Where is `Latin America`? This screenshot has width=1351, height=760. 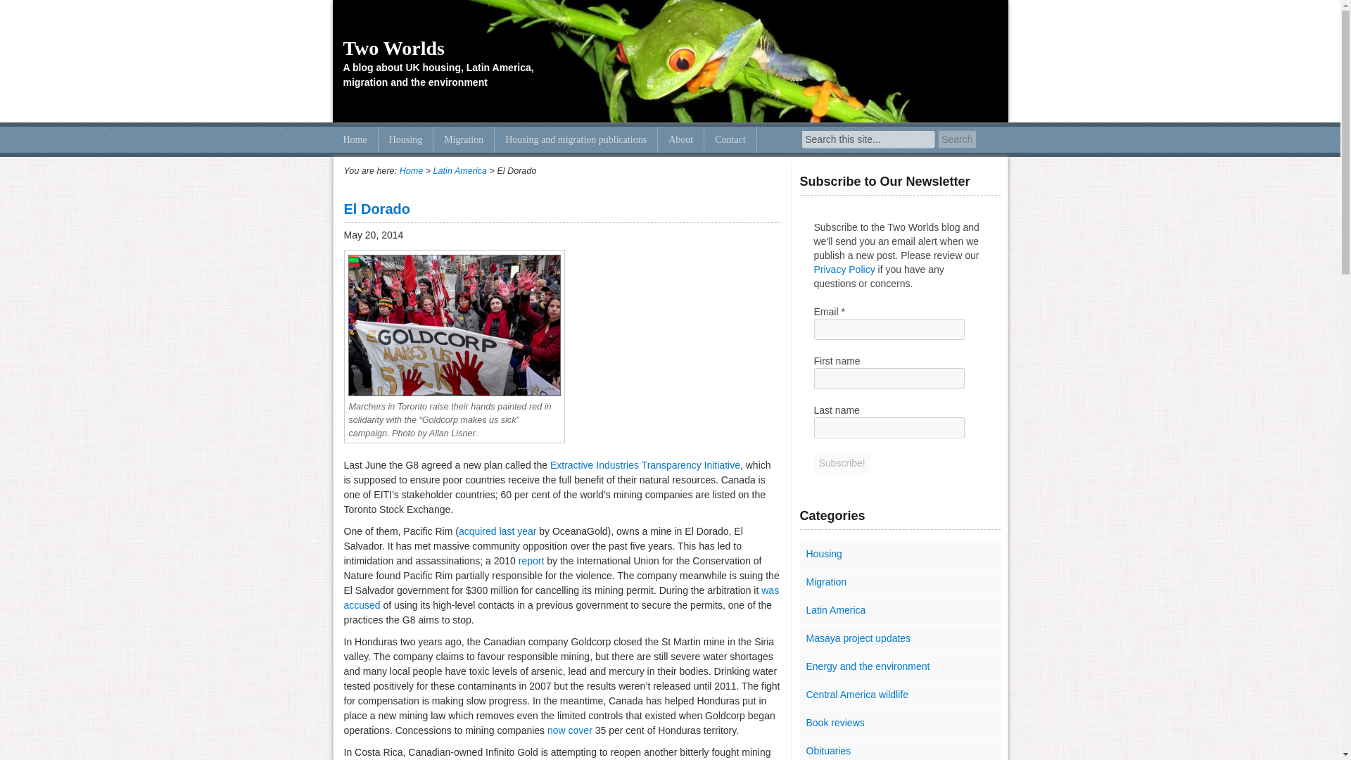
Latin America is located at coordinates (899, 609).